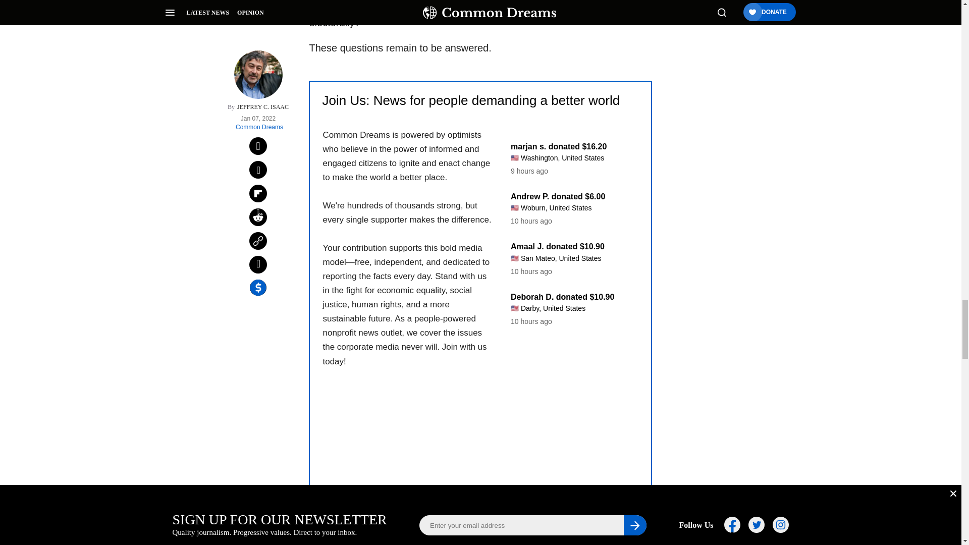 The image size is (969, 545). What do you see at coordinates (480, 504) in the screenshot?
I see `Donate Button Group` at bounding box center [480, 504].